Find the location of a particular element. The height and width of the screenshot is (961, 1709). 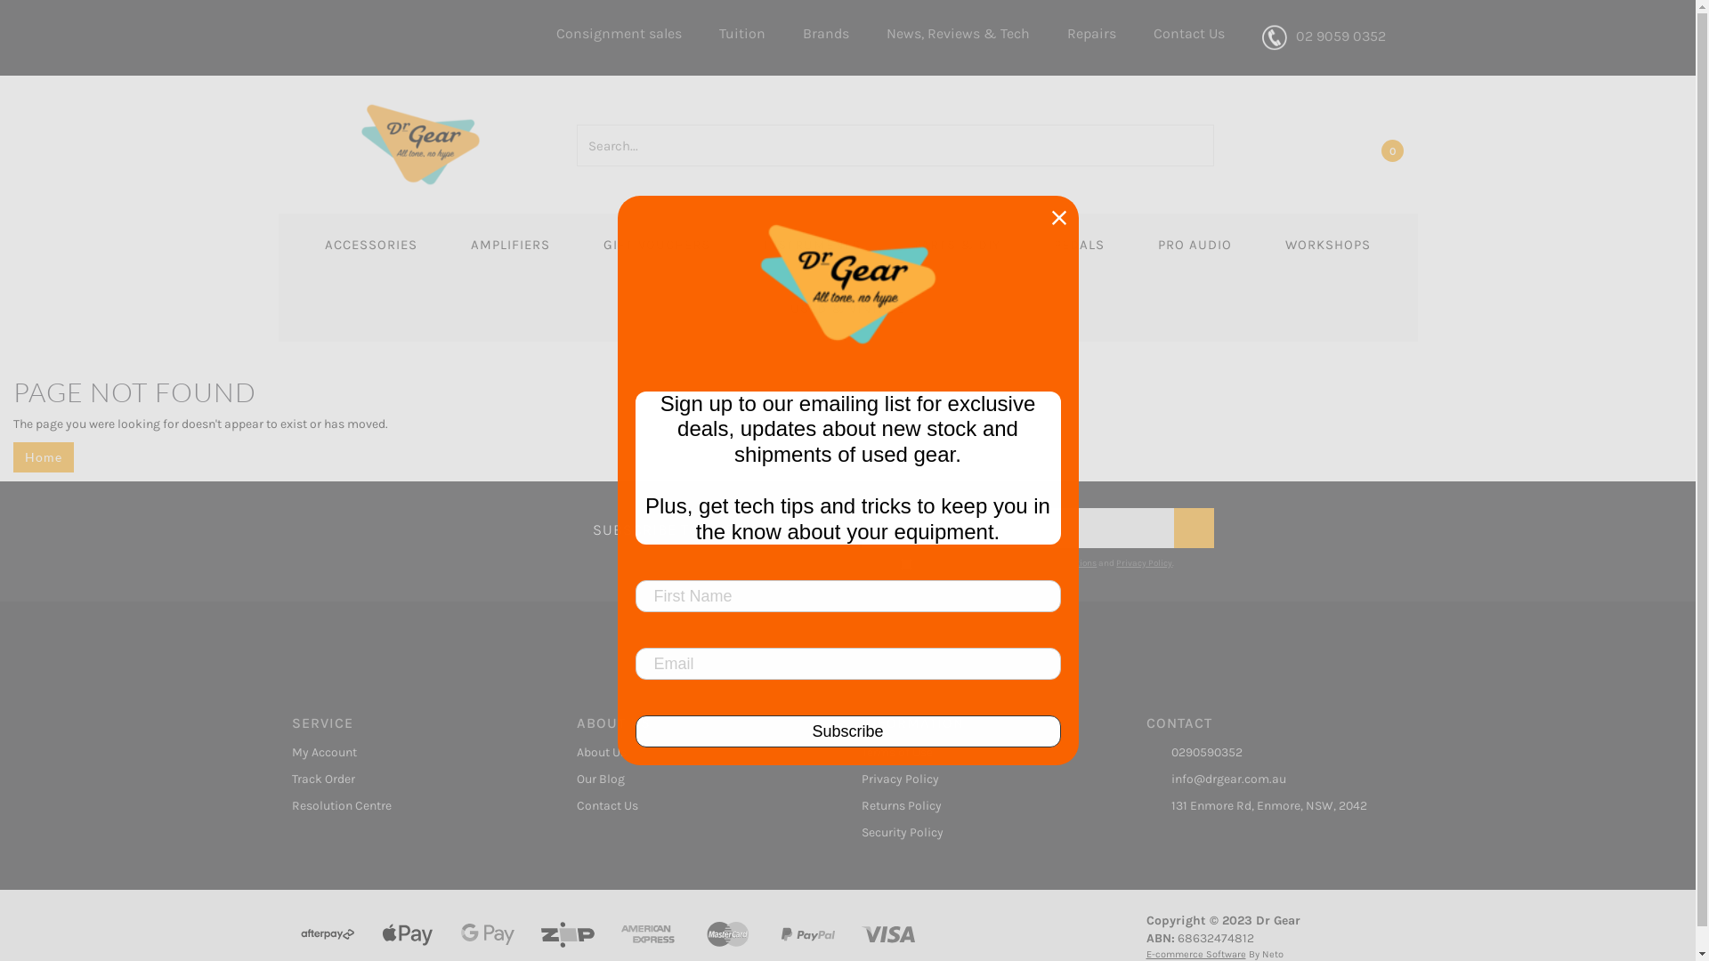

Returns Policy is located at coordinates (983, 806).